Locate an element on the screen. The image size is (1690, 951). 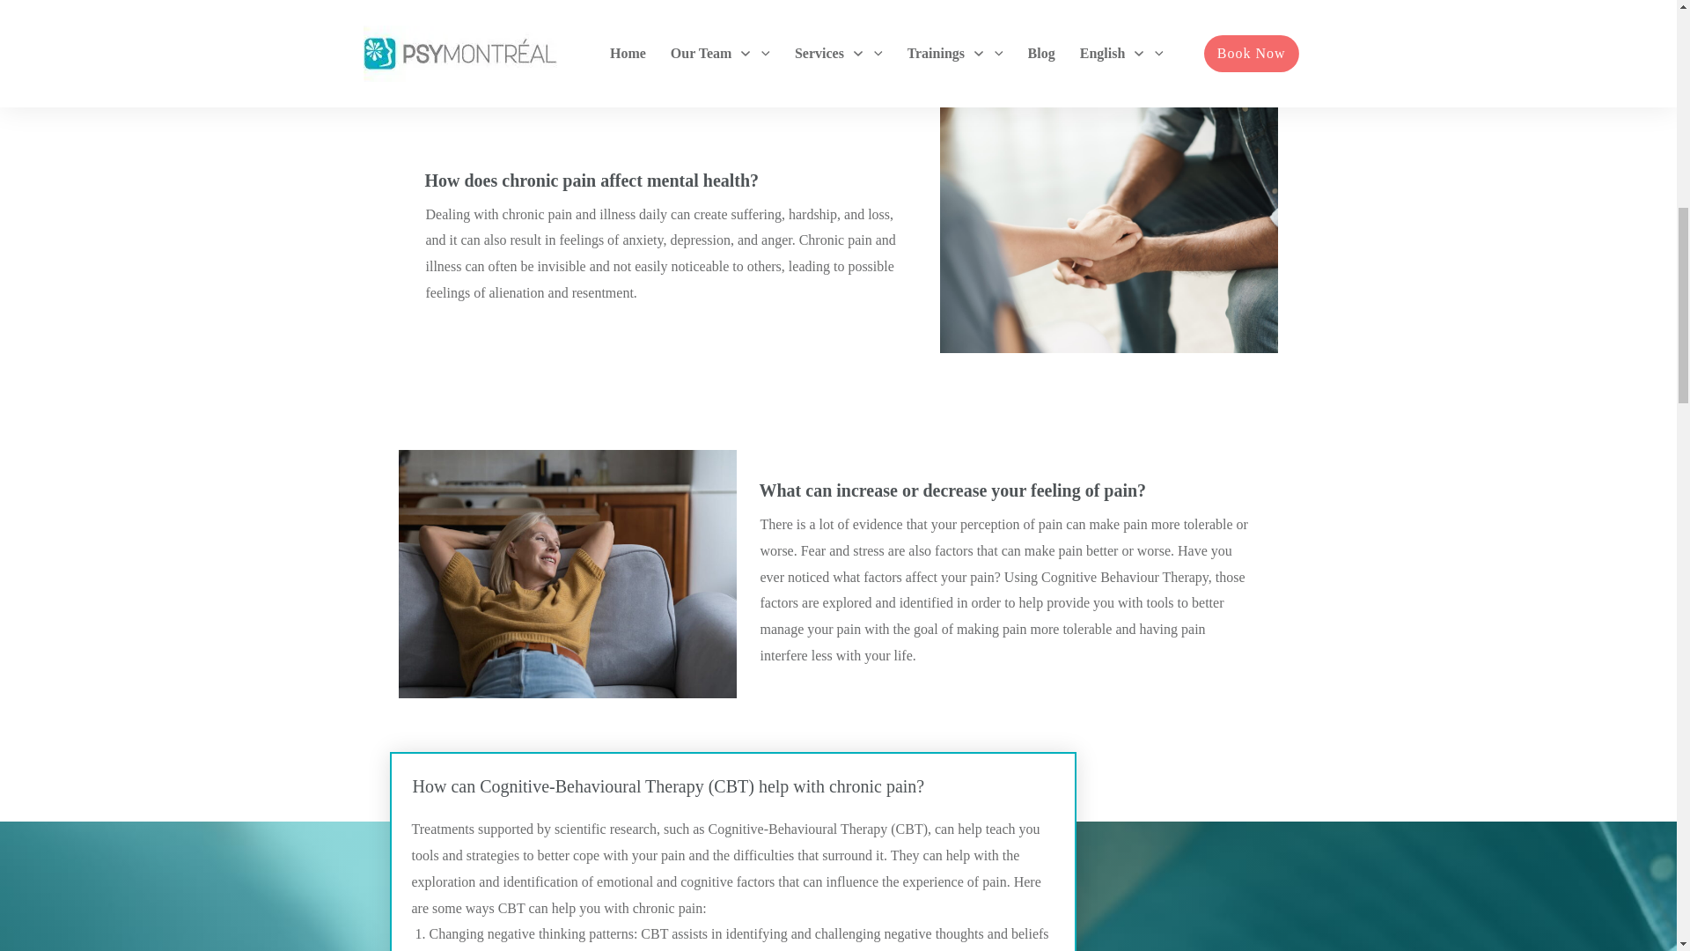
GettyImages-1407879123 is located at coordinates (549, 573).